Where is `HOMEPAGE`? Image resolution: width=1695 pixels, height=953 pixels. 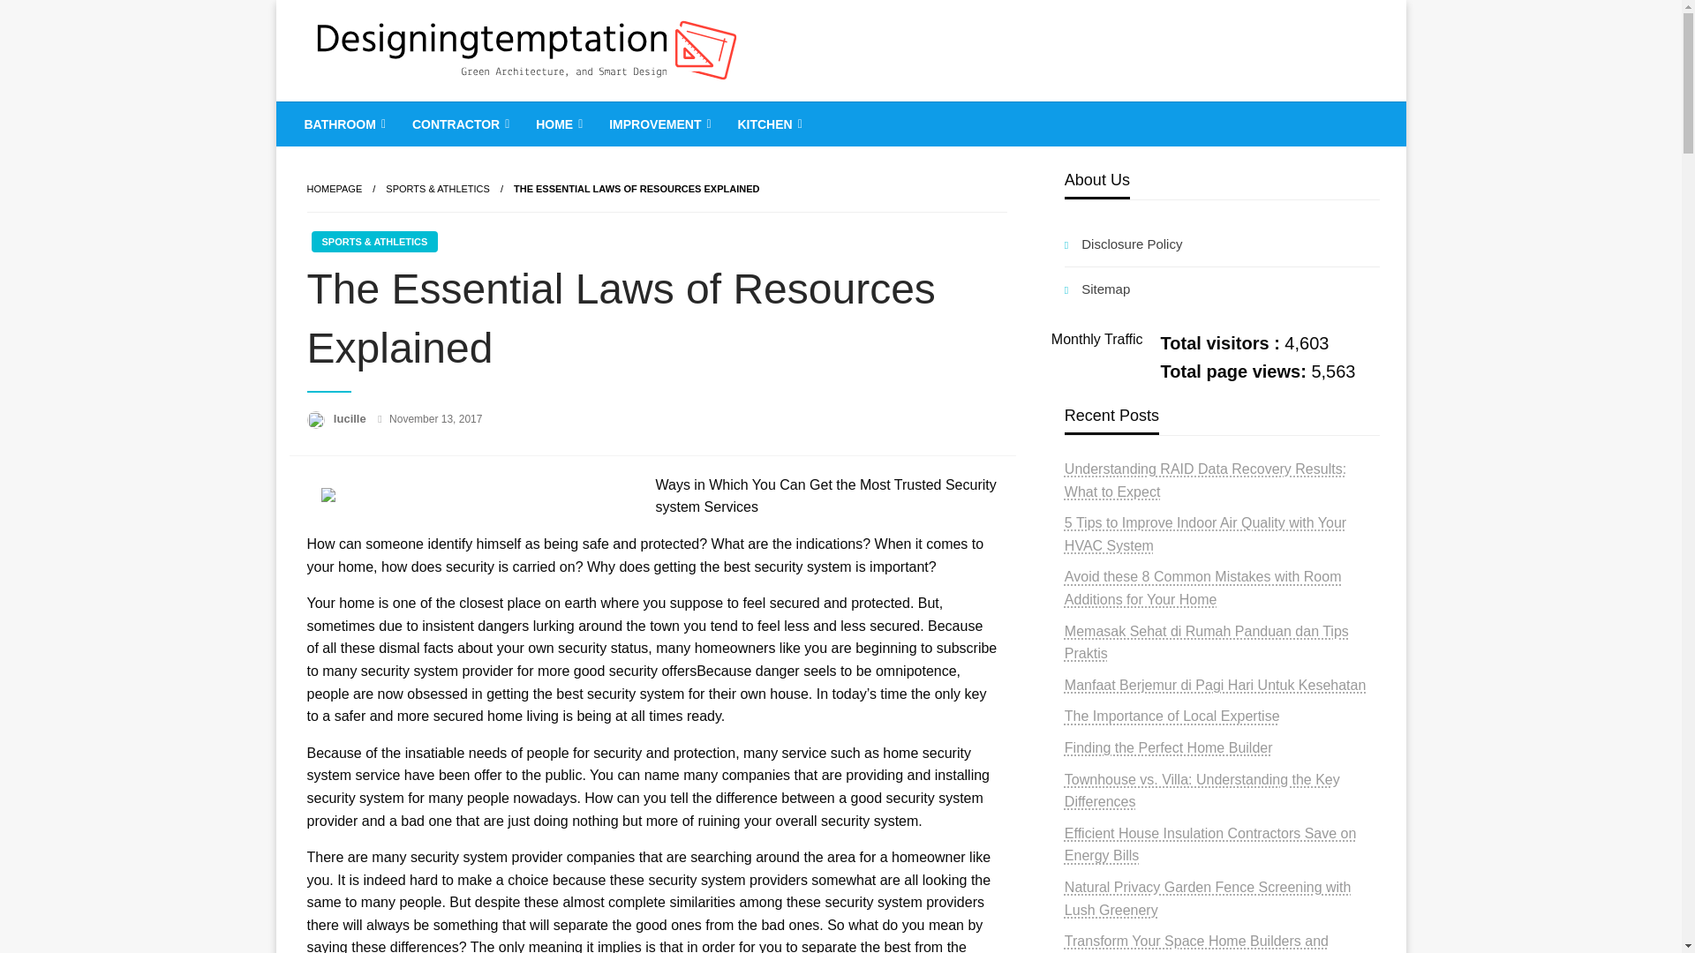 HOMEPAGE is located at coordinates (334, 189).